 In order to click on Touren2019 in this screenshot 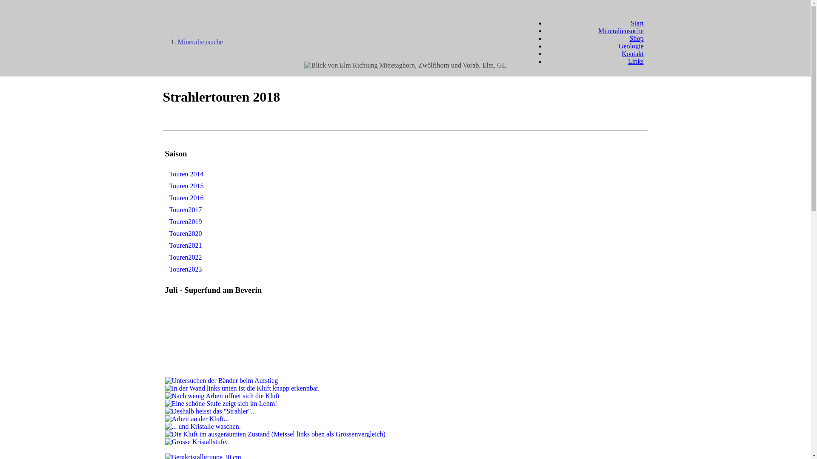, I will do `click(186, 222)`.